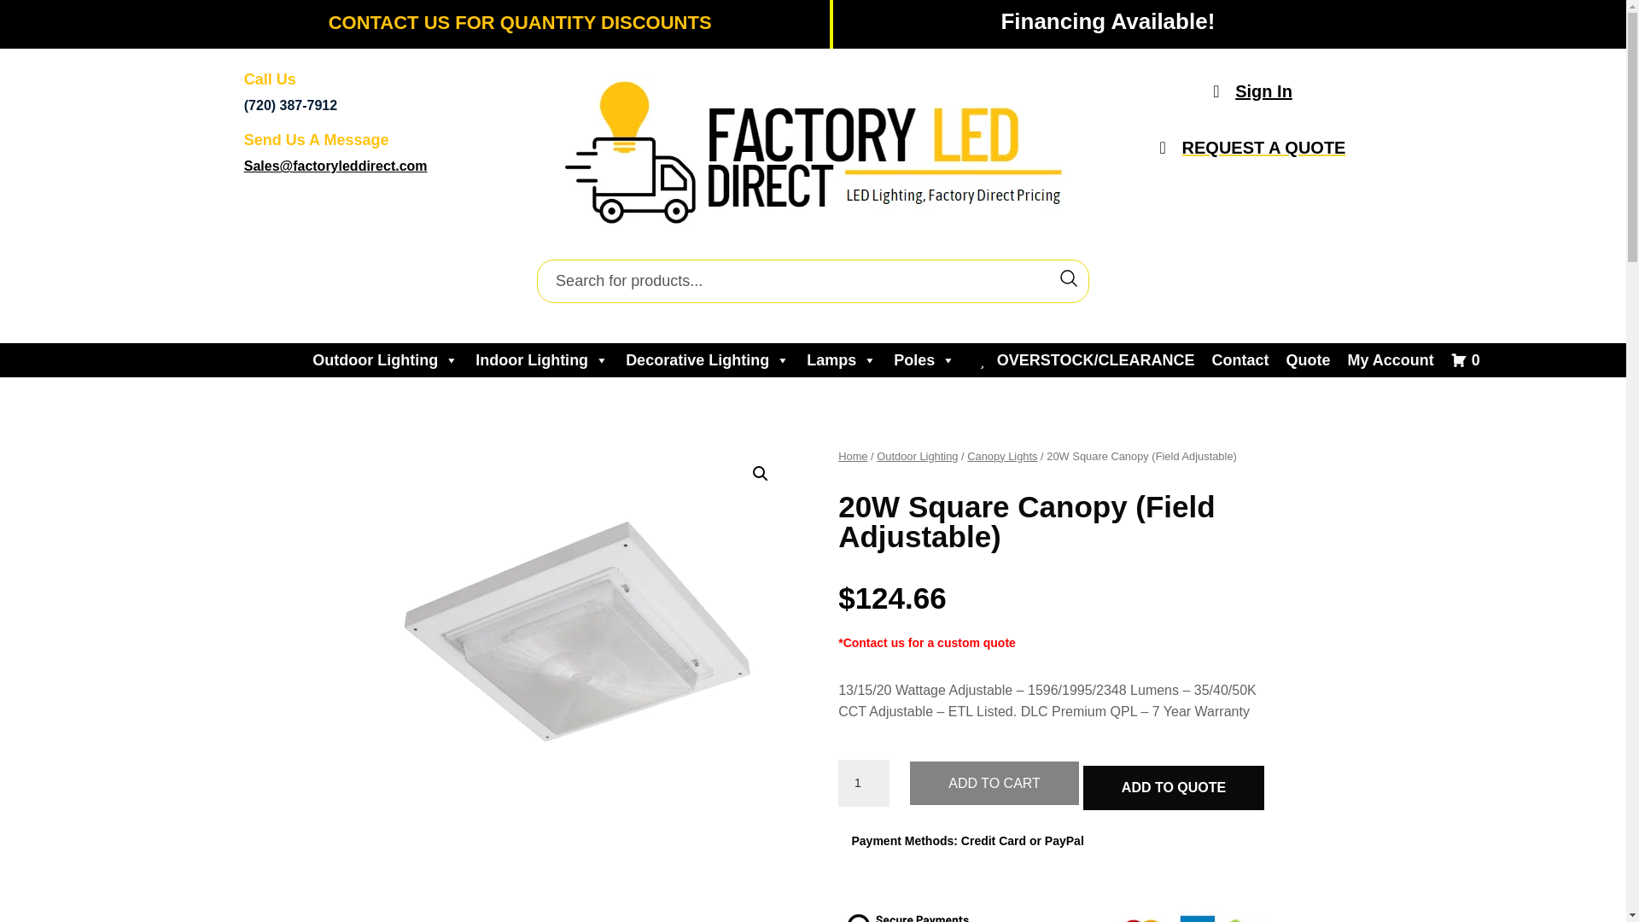 The width and height of the screenshot is (1639, 922). I want to click on Indoor Lighting, so click(542, 359).